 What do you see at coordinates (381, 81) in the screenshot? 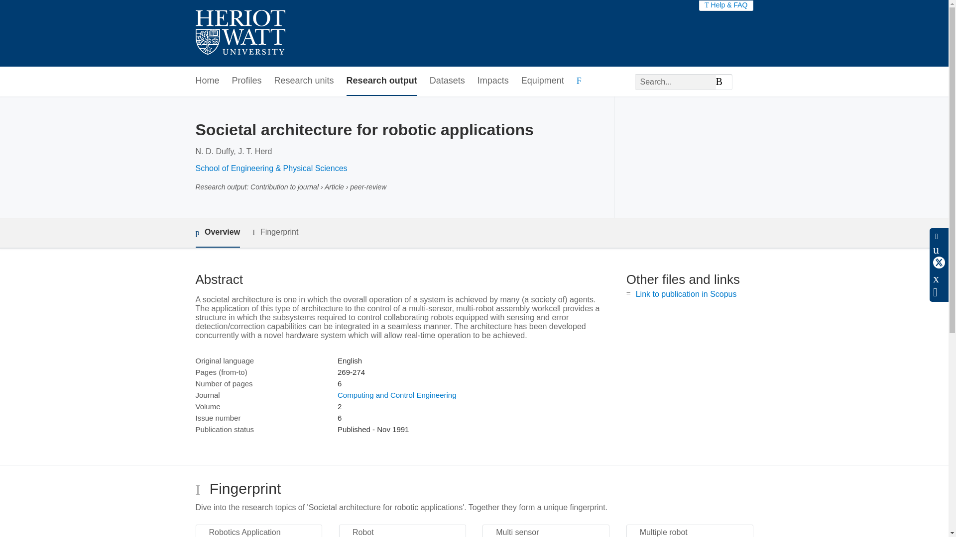
I see `Research output` at bounding box center [381, 81].